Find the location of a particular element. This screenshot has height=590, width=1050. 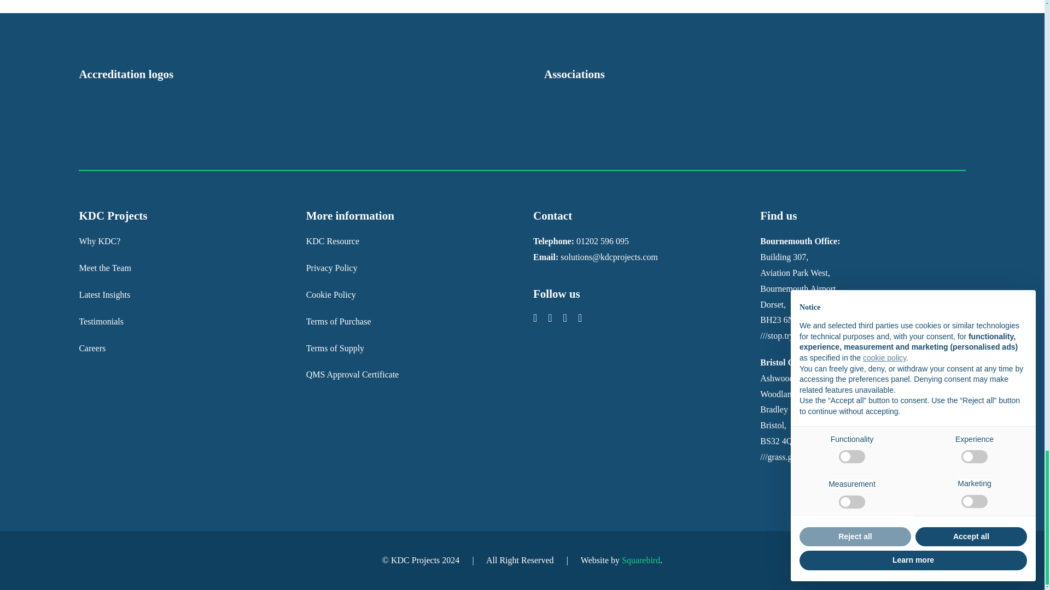

Latest Insights is located at coordinates (92, 347).